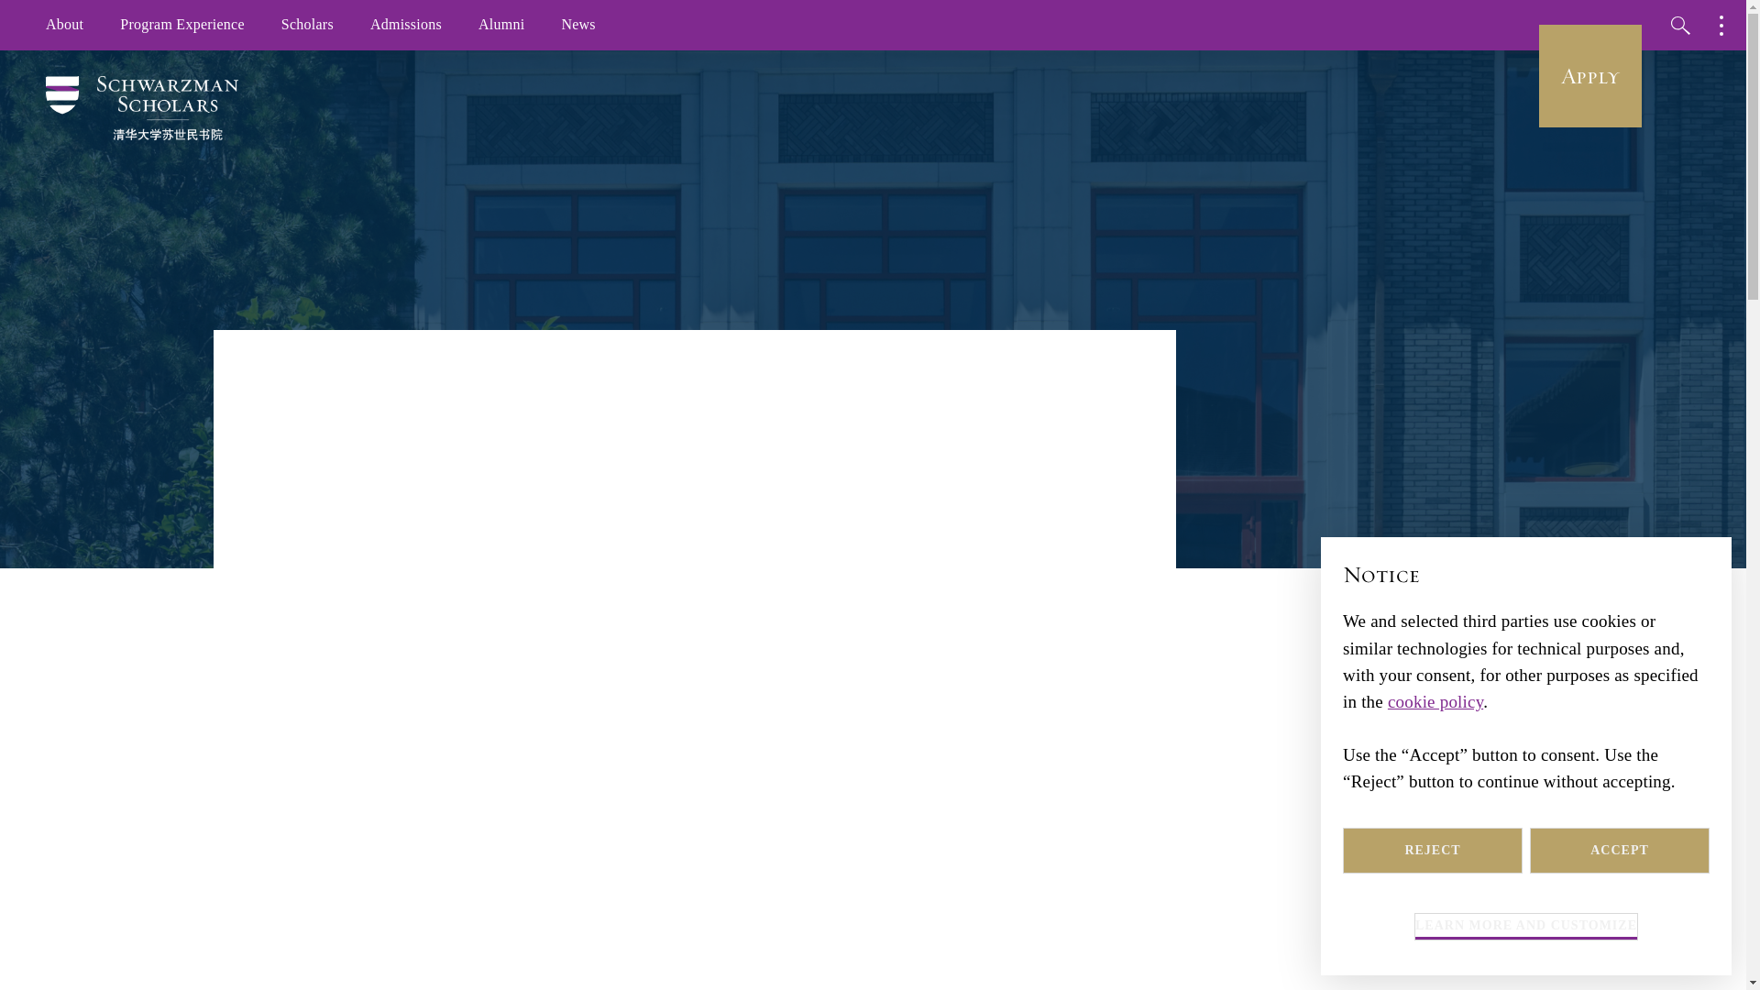 This screenshot has height=990, width=1760. What do you see at coordinates (181, 26) in the screenshot?
I see `Program Experience` at bounding box center [181, 26].